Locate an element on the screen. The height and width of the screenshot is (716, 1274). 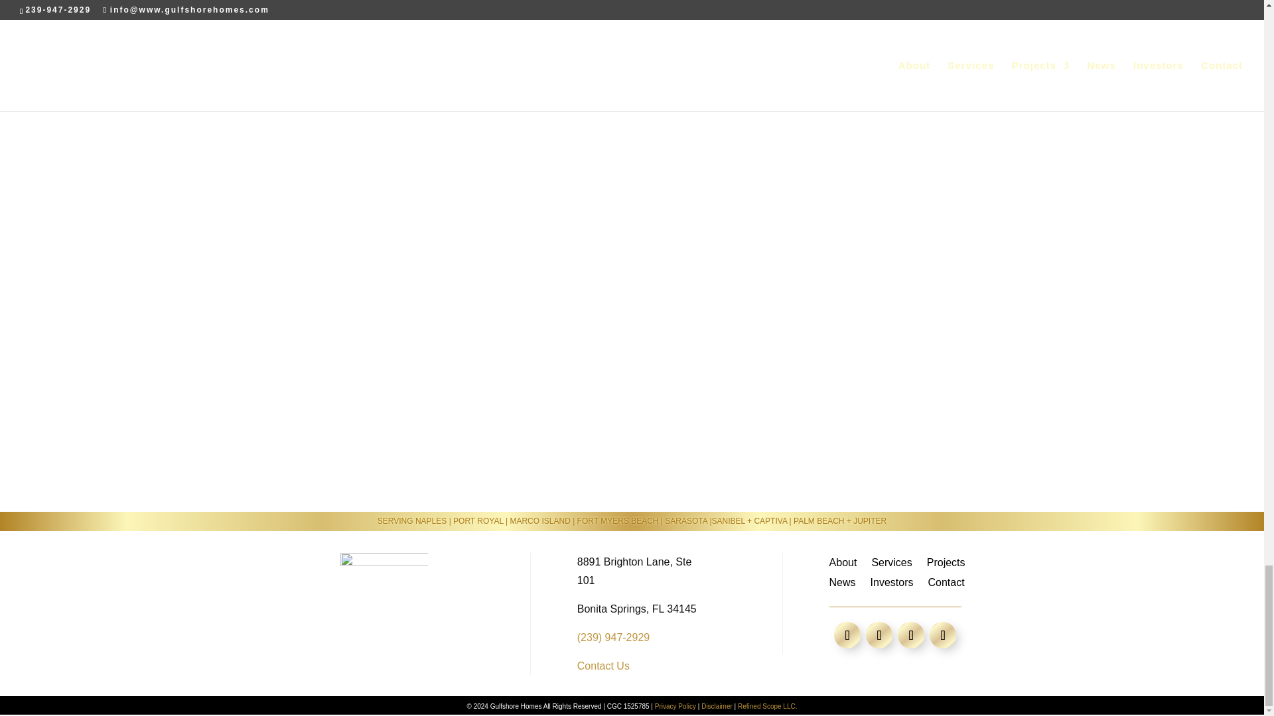
Follow on Facebook is located at coordinates (879, 635).